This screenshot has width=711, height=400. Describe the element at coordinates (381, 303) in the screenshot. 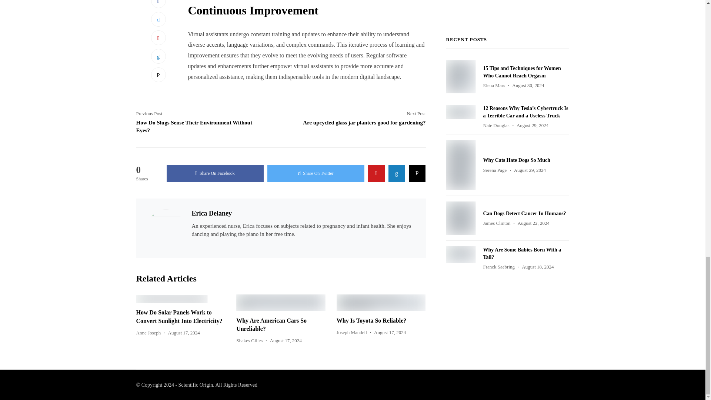

I see `Why Is Toyota So Reliable? 4` at that location.